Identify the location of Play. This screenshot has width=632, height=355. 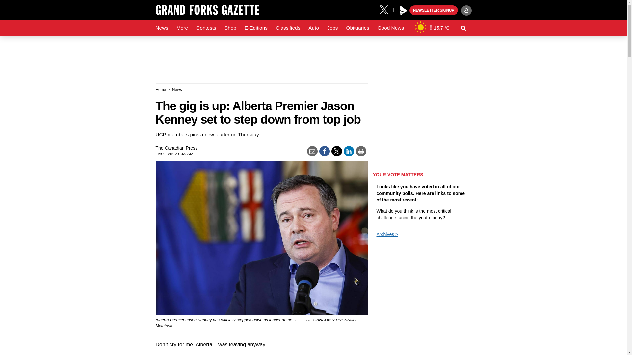
(404, 11).